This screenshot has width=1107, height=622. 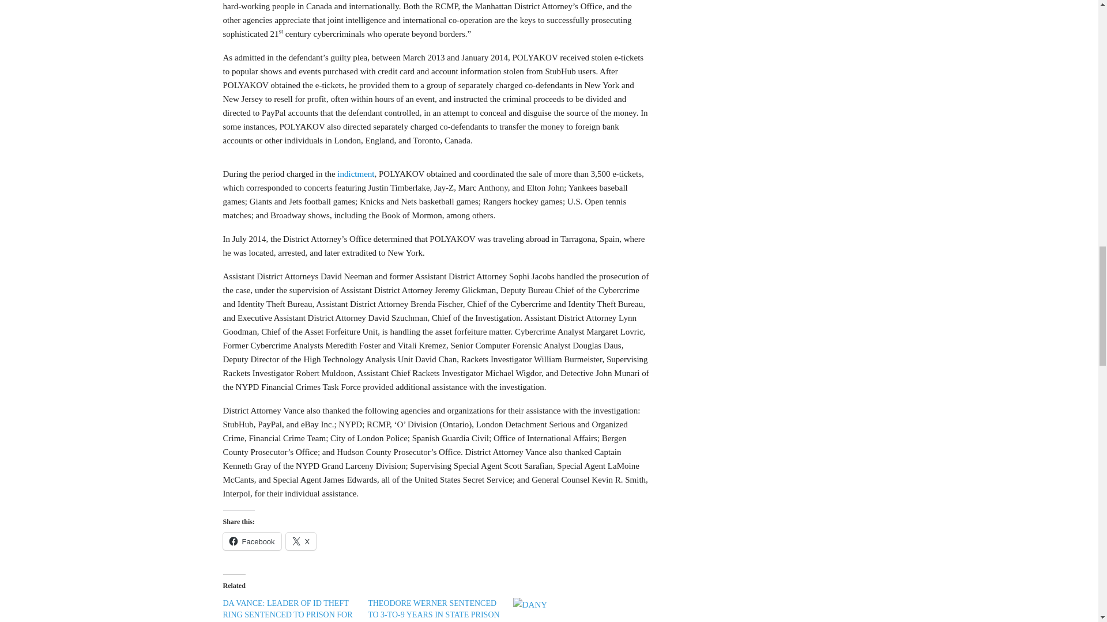 I want to click on Click to share on Facebook, so click(x=251, y=541).